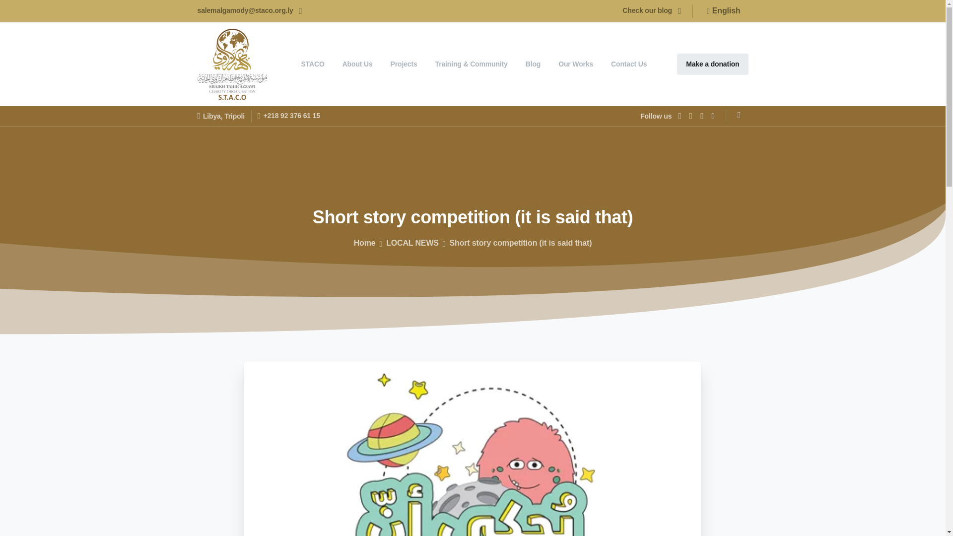  What do you see at coordinates (679, 116) in the screenshot?
I see `Facebook` at bounding box center [679, 116].